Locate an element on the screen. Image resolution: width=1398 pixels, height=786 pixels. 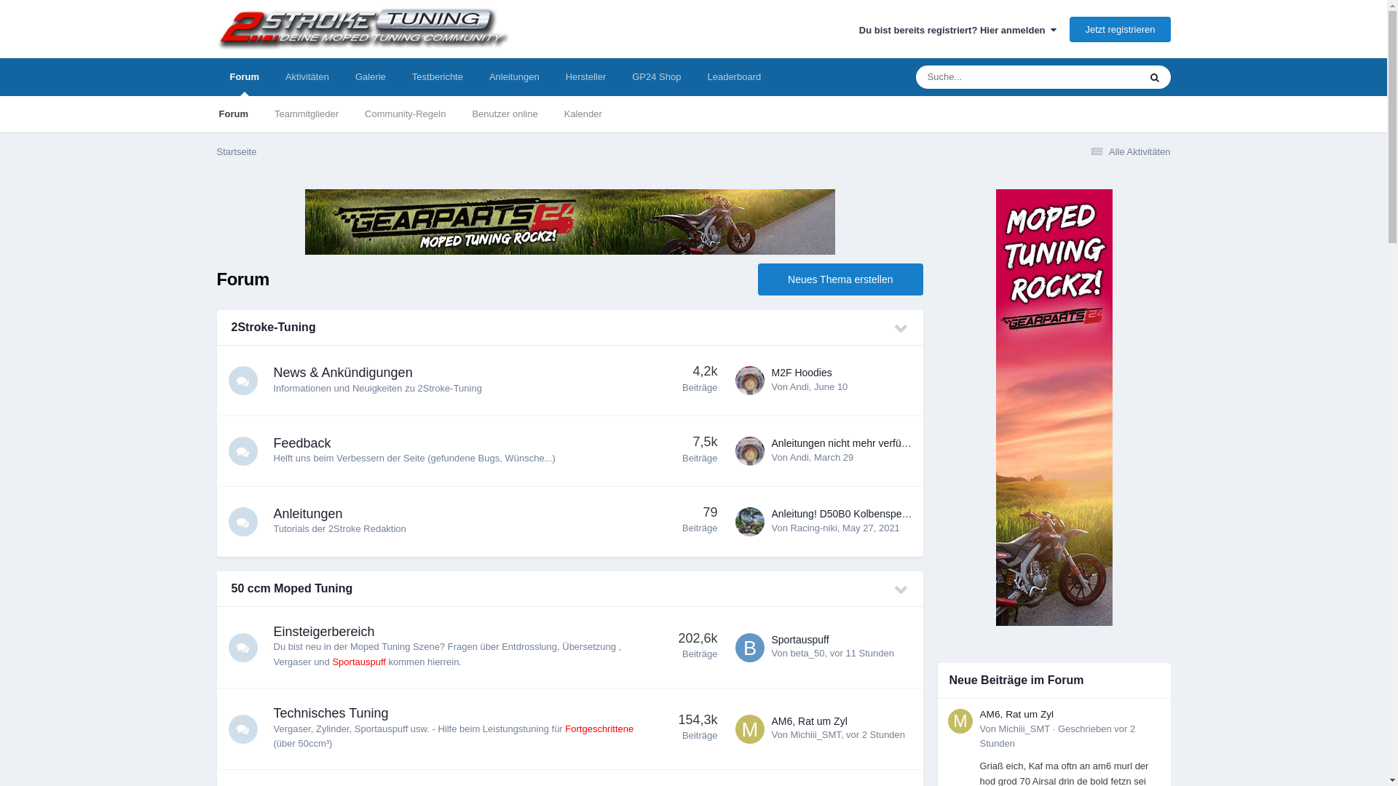
Forum is located at coordinates (233, 114).